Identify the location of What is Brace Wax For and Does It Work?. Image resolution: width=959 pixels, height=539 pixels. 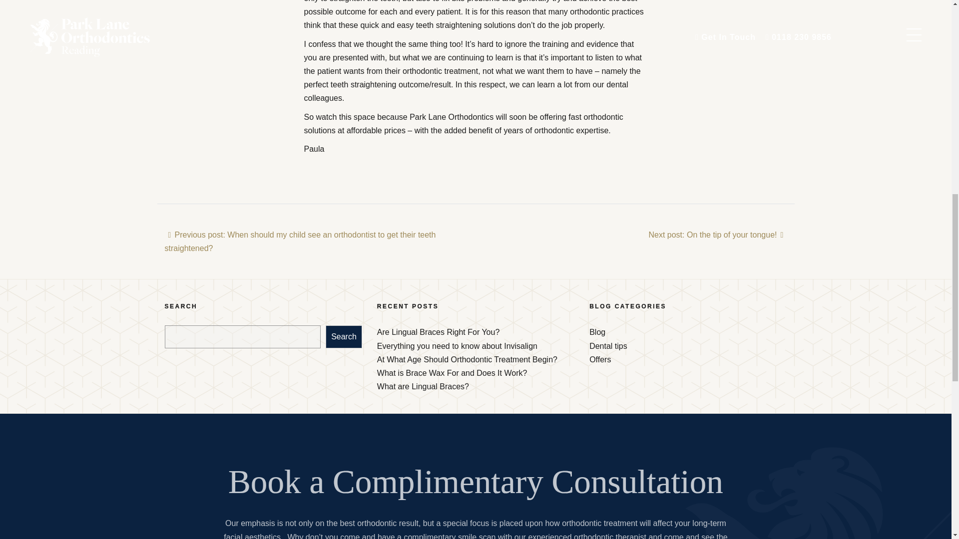
(452, 373).